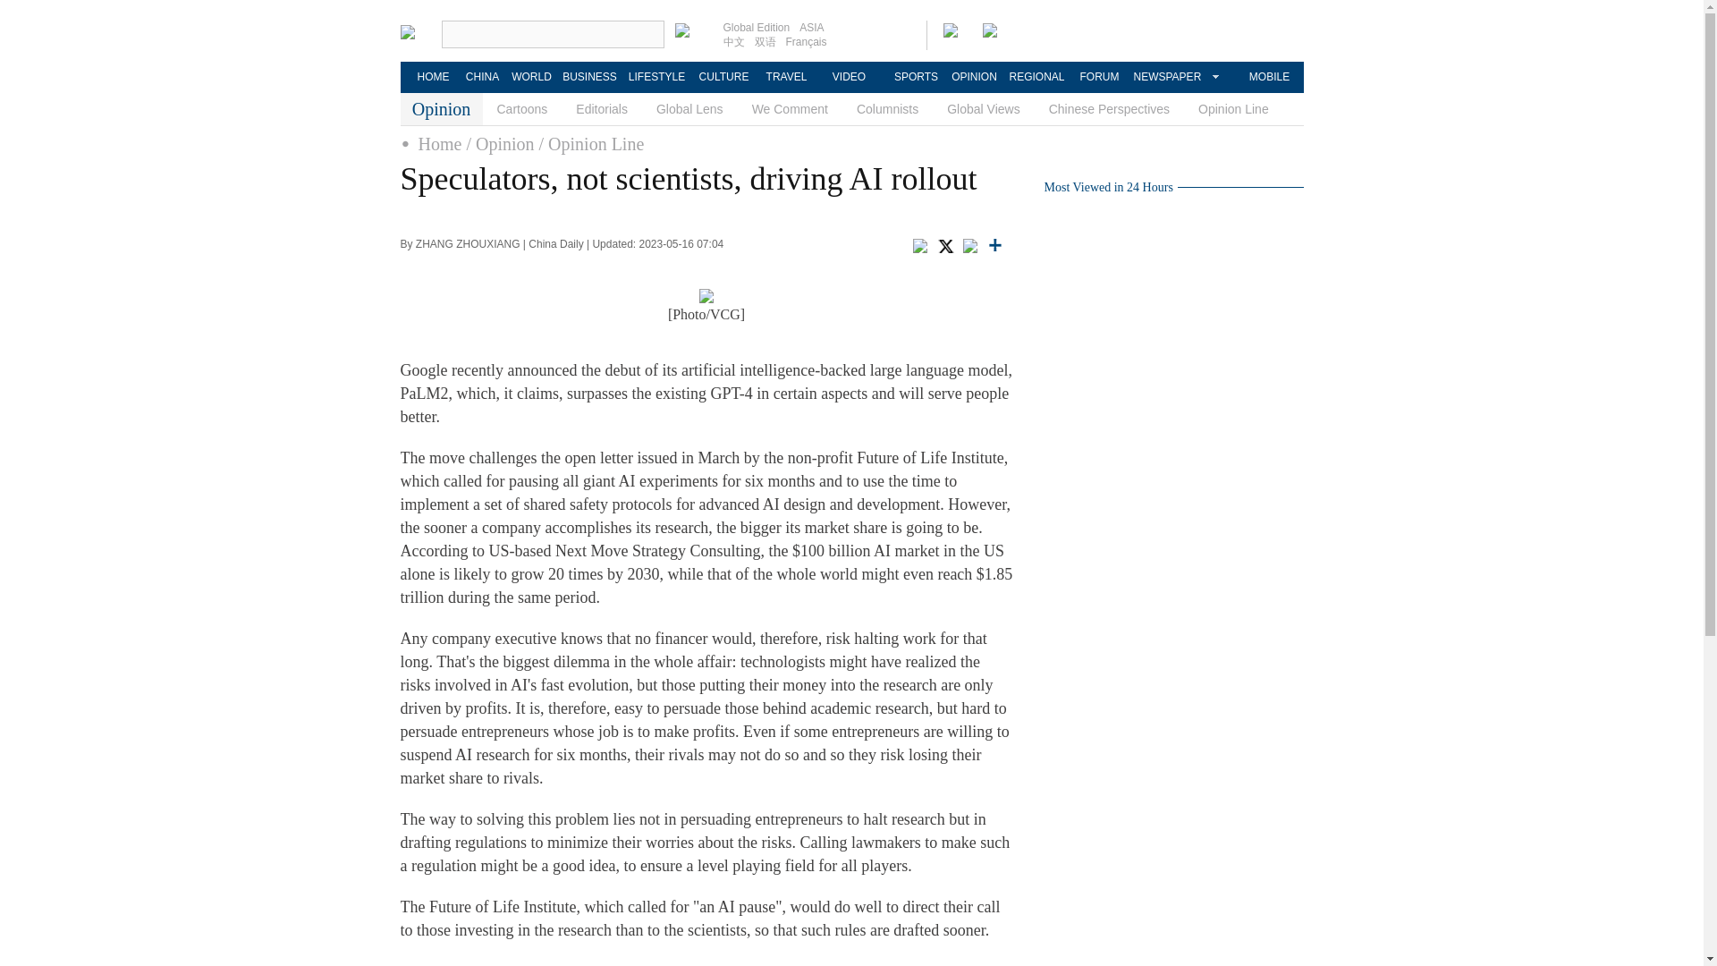  What do you see at coordinates (1036, 77) in the screenshot?
I see `REGIONAL` at bounding box center [1036, 77].